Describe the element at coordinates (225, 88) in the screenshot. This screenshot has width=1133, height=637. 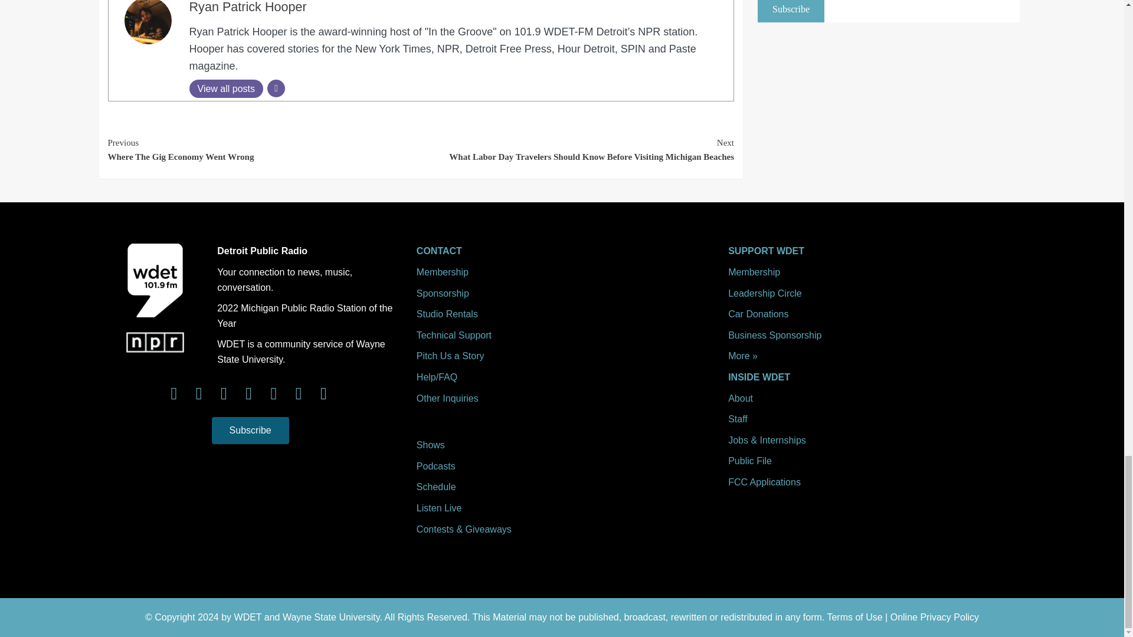
I see `View all posts` at that location.